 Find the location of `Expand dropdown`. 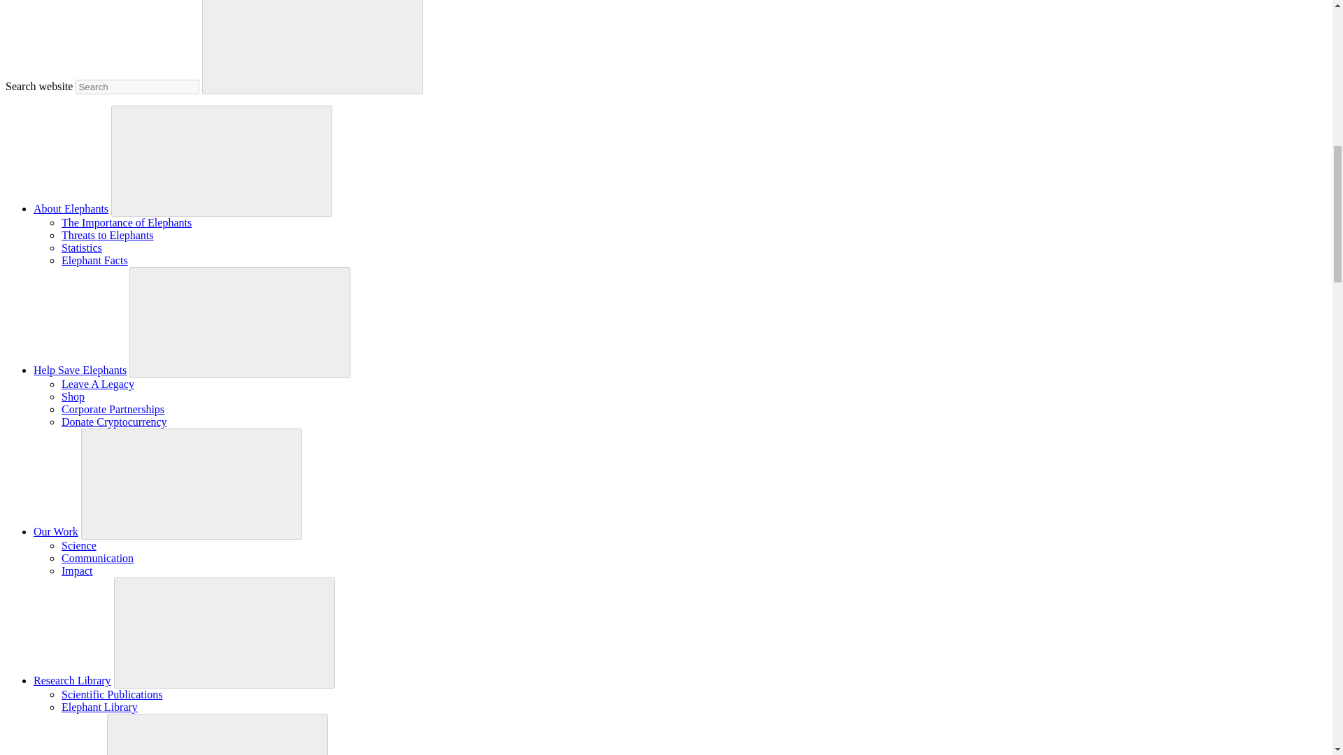

Expand dropdown is located at coordinates (221, 159).